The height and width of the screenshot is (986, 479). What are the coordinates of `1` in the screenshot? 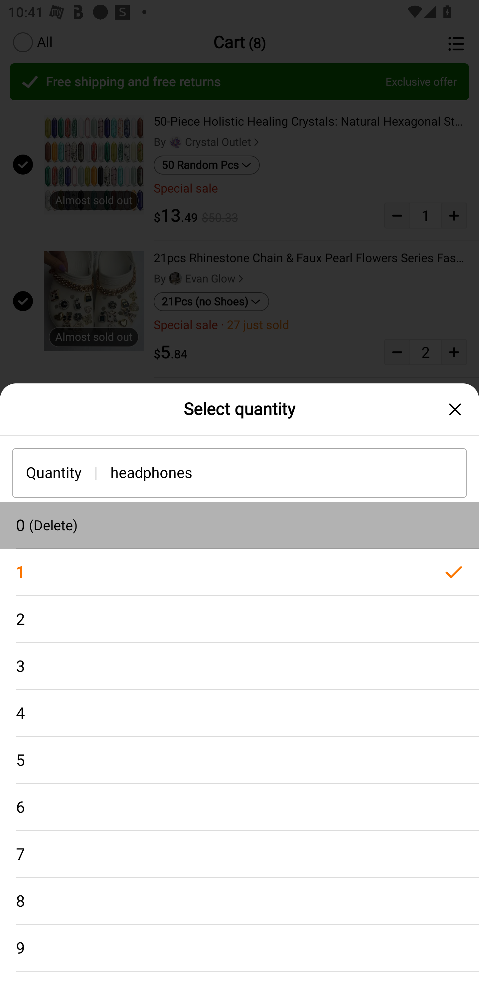 It's located at (239, 572).